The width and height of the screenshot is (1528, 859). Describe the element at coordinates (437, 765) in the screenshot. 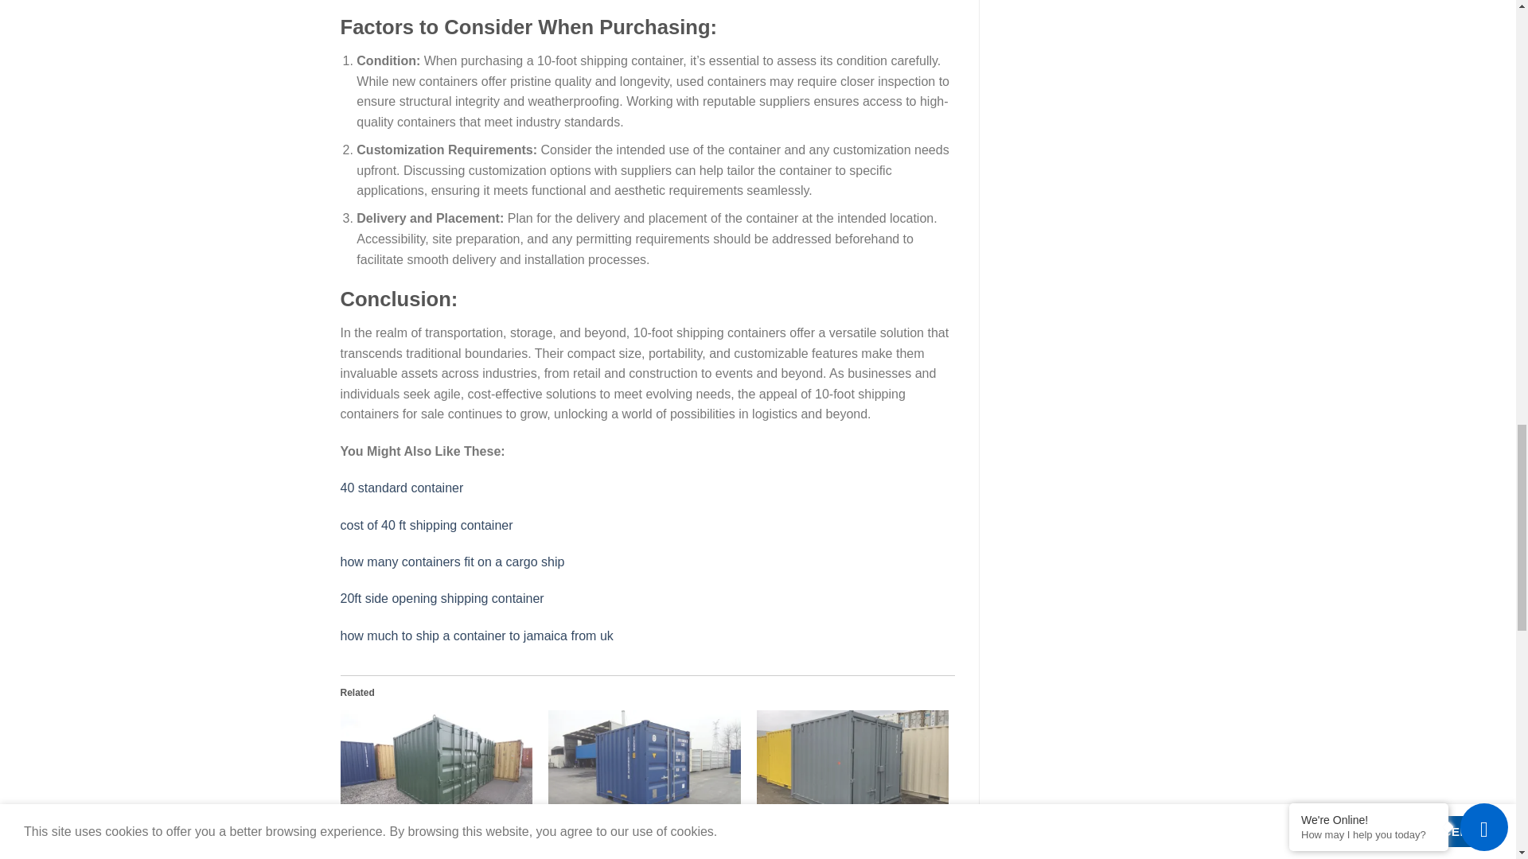

I see `10 Foot Shipping Container for Sale` at that location.